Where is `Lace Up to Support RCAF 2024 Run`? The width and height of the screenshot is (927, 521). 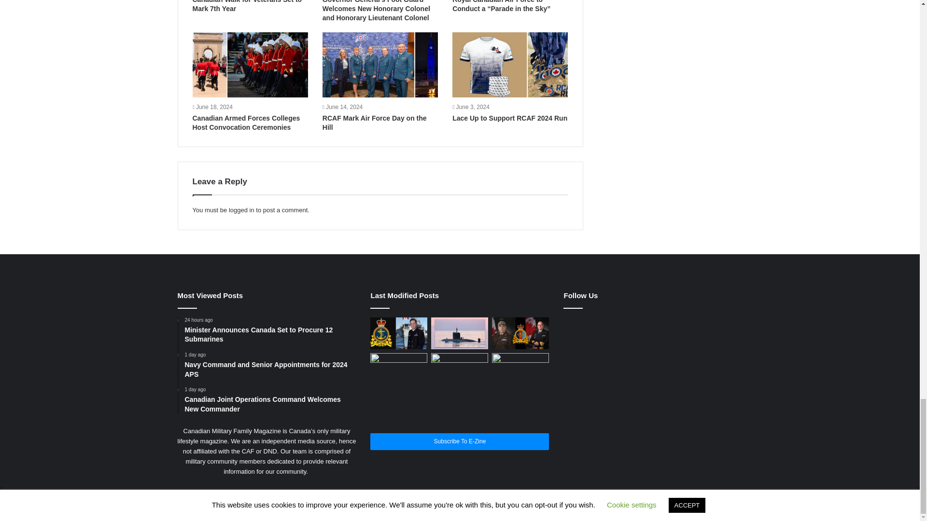
Lace Up to Support RCAF 2024 Run is located at coordinates (510, 118).